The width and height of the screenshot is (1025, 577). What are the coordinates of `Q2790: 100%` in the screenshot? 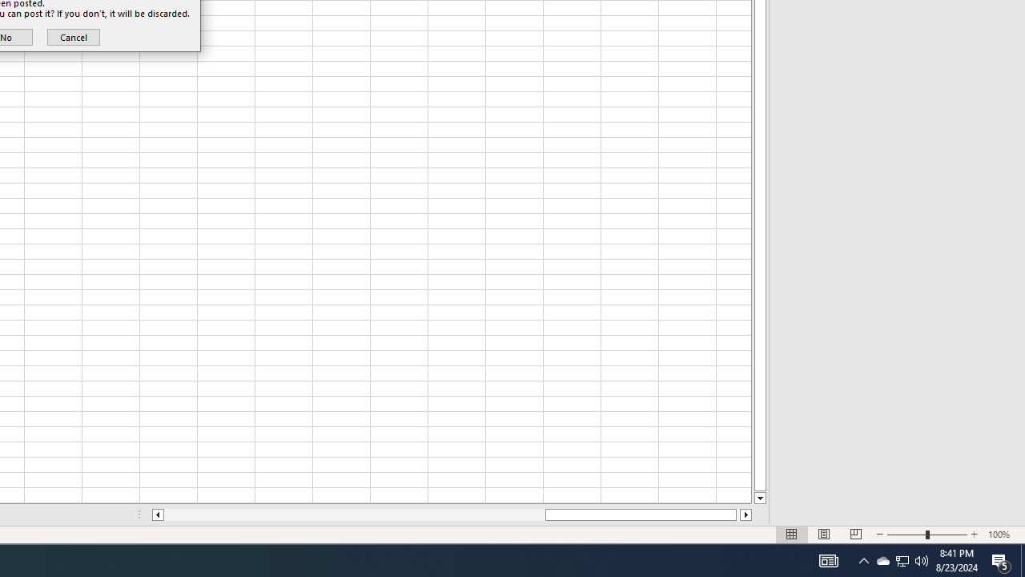 It's located at (922, 561).